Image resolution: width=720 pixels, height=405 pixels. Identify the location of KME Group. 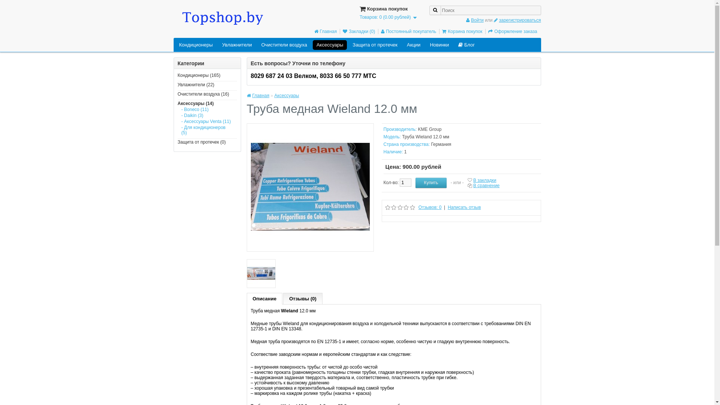
(430, 129).